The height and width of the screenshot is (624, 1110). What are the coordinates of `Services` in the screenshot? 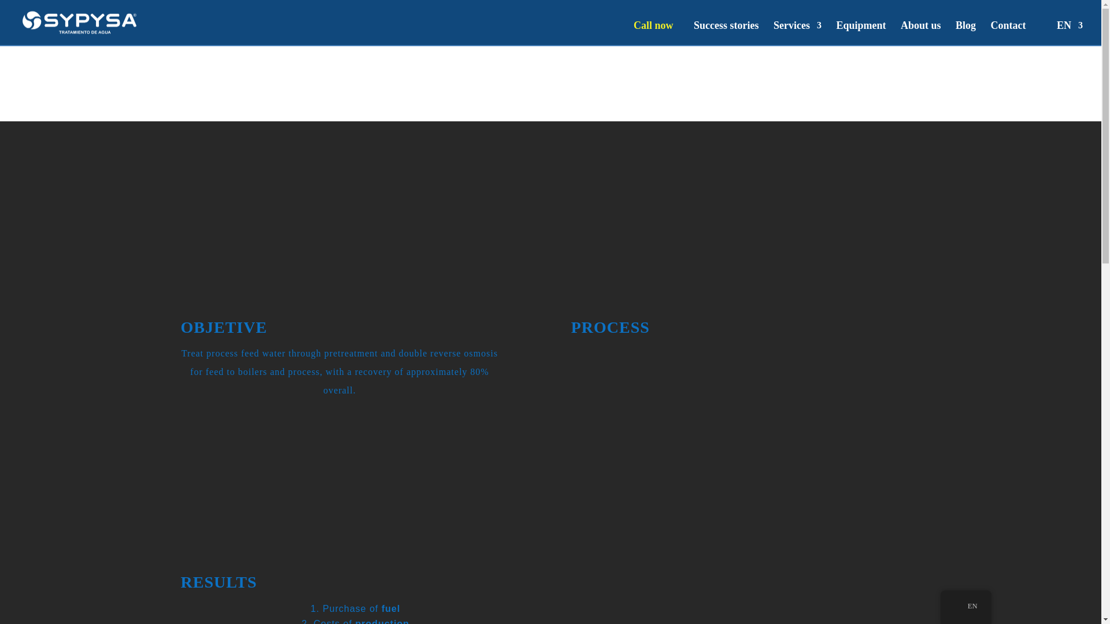 It's located at (797, 32).